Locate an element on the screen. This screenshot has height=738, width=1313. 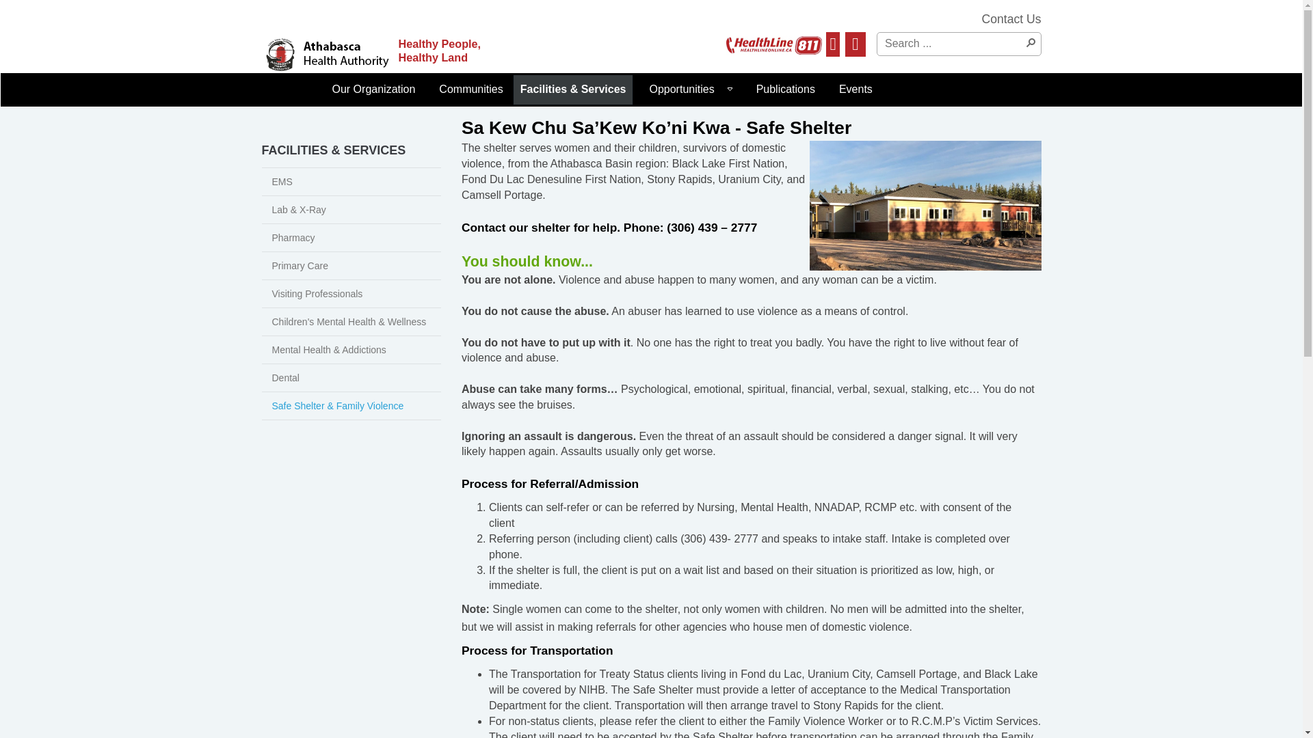
Dental is located at coordinates (352, 378).